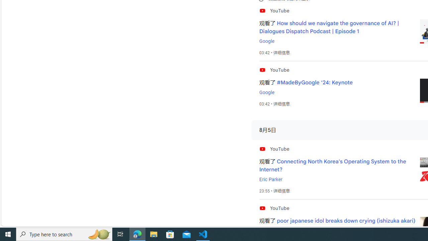  I want to click on Eric Parker, so click(271, 179).